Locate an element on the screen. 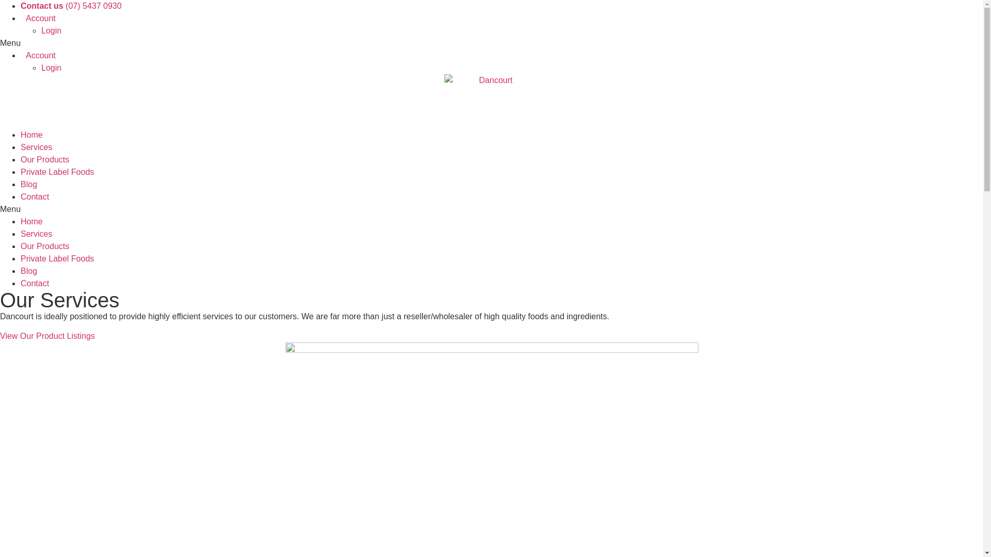 The height and width of the screenshot is (557, 991). Blog is located at coordinates (29, 271).